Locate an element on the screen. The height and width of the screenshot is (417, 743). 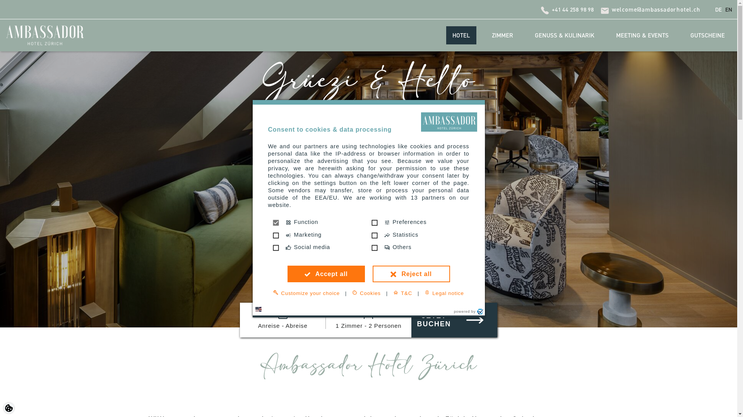
welcome@ambassadorhotel.ch is located at coordinates (656, 9).